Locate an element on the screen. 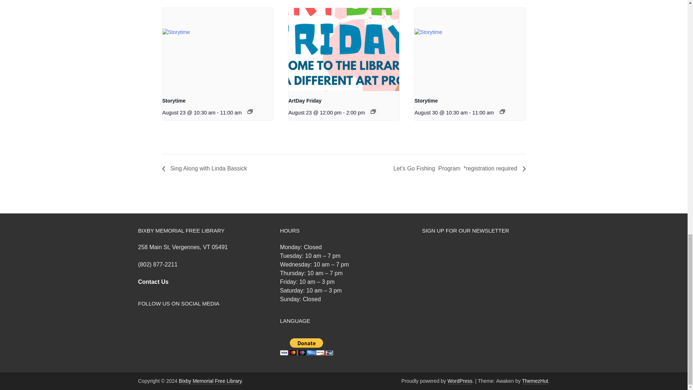 Image resolution: width=693 pixels, height=390 pixels. Event Series is located at coordinates (373, 112).